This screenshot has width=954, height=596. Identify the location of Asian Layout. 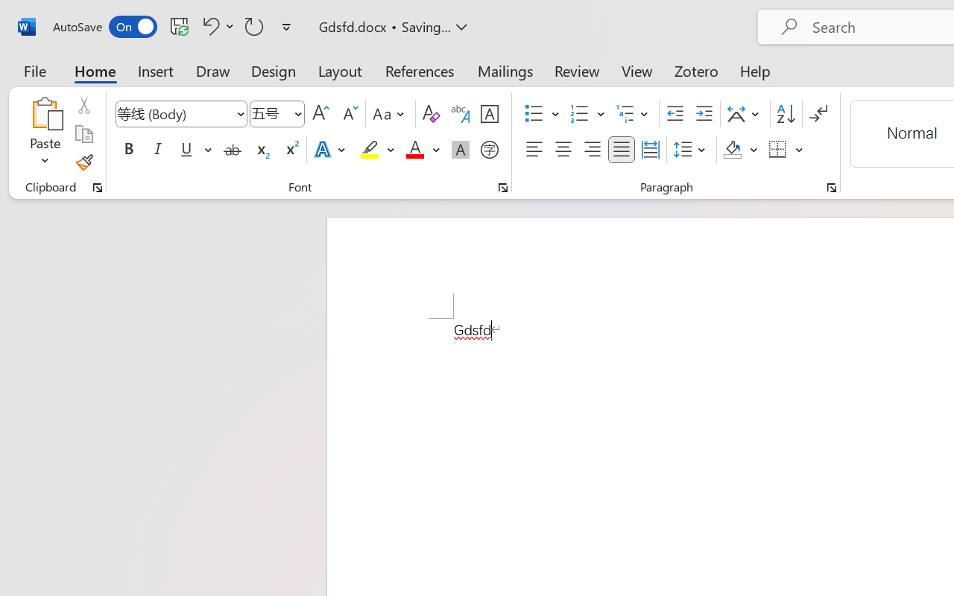
(745, 114).